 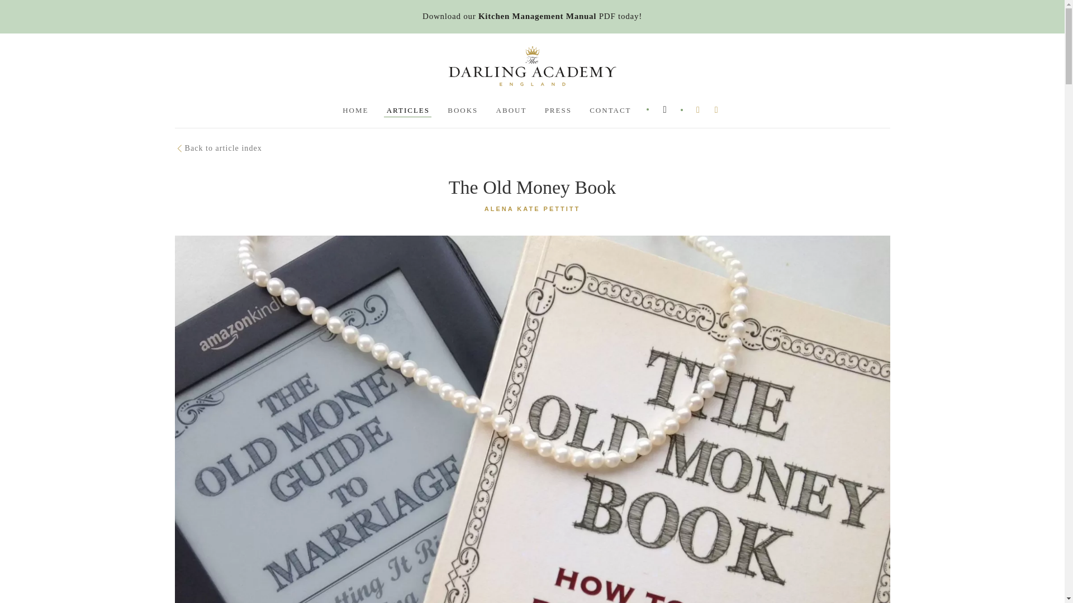 What do you see at coordinates (557, 109) in the screenshot?
I see `PRESS` at bounding box center [557, 109].